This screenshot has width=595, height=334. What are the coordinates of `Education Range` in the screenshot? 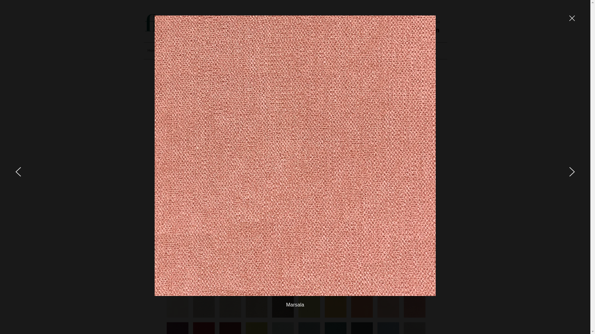 It's located at (210, 50).